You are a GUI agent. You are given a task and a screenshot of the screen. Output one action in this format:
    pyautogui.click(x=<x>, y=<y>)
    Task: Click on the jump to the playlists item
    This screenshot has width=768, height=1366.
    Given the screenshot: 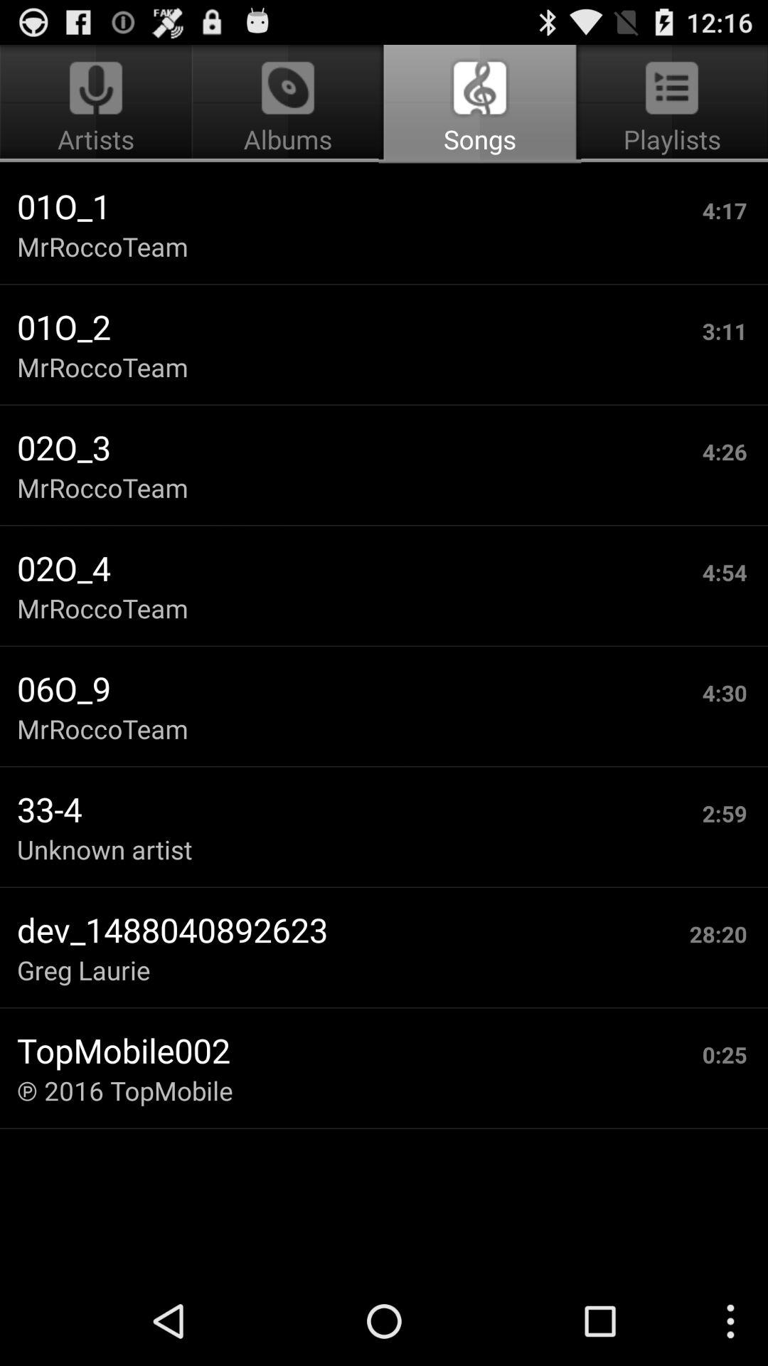 What is the action you would take?
    pyautogui.click(x=669, y=104)
    